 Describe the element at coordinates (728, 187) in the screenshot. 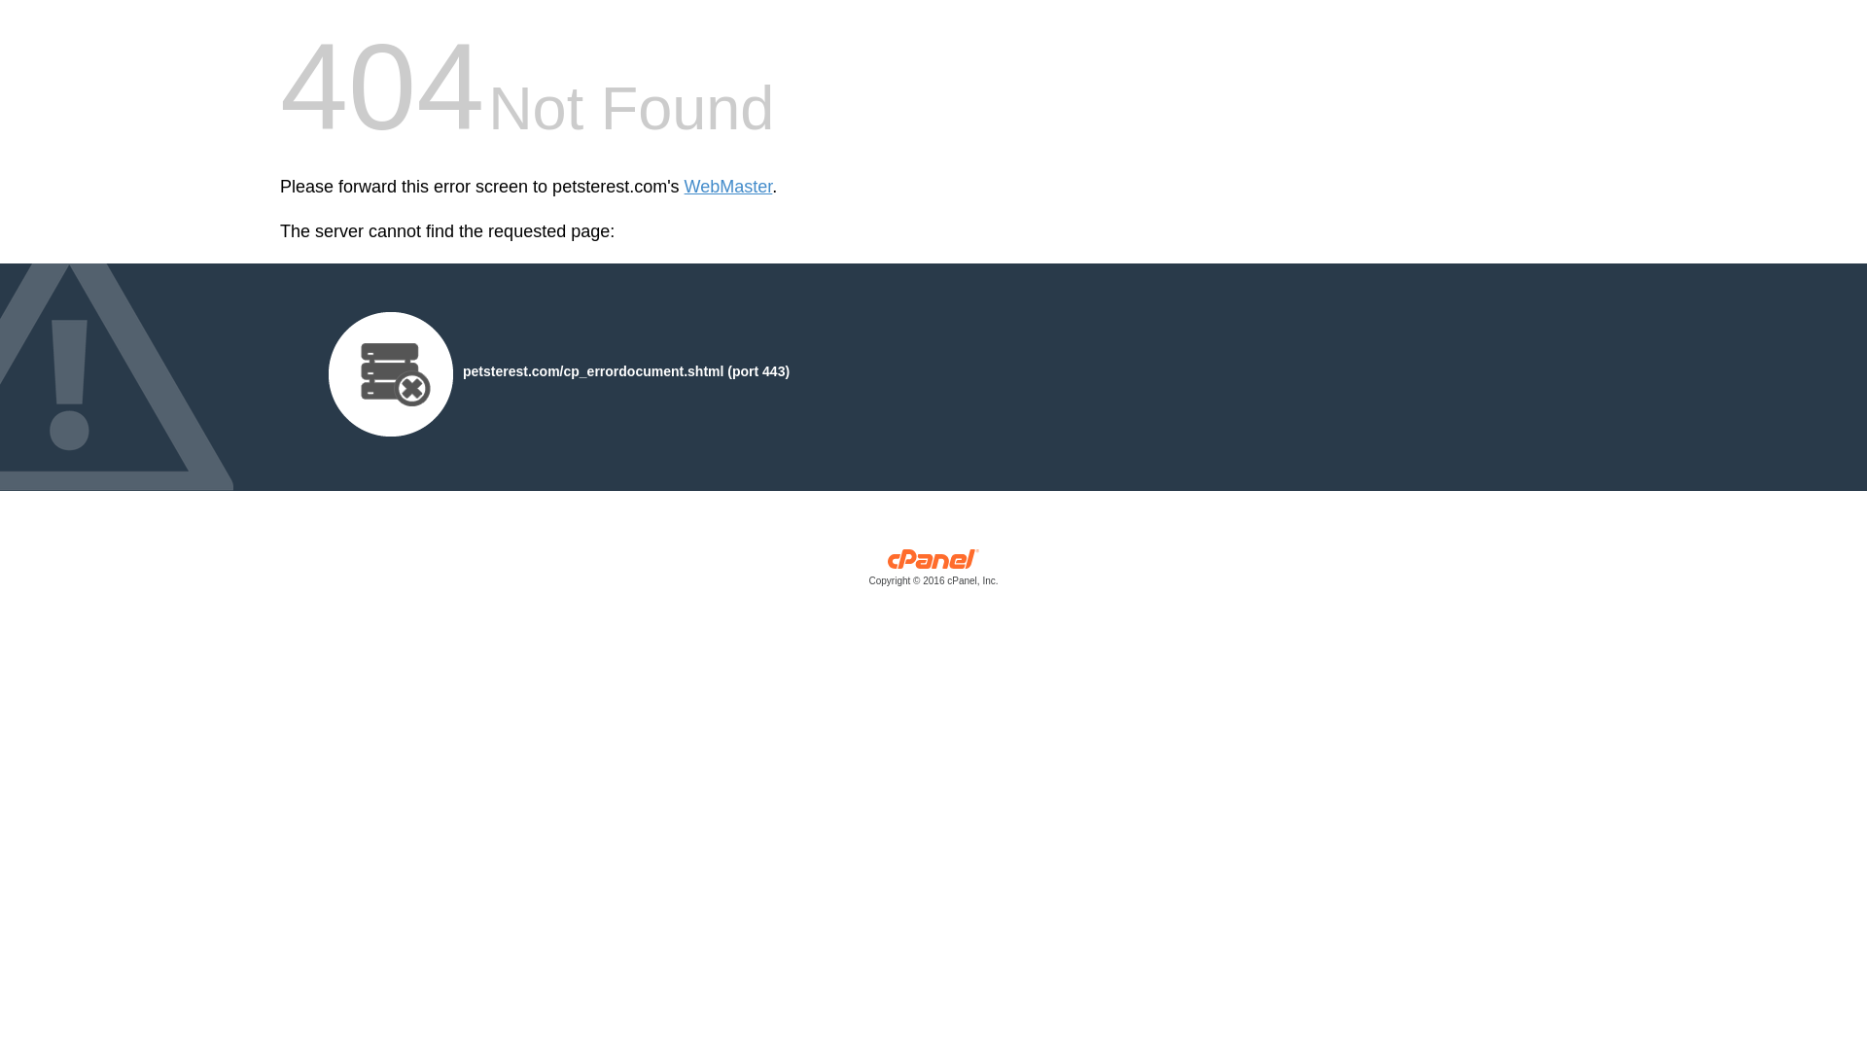

I see `WebMaster` at that location.